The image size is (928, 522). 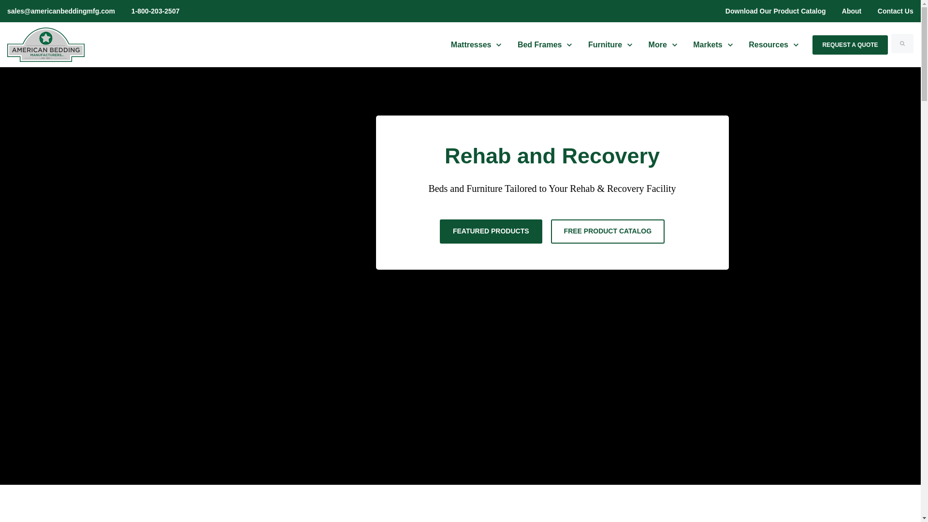 I want to click on About, so click(x=852, y=11).